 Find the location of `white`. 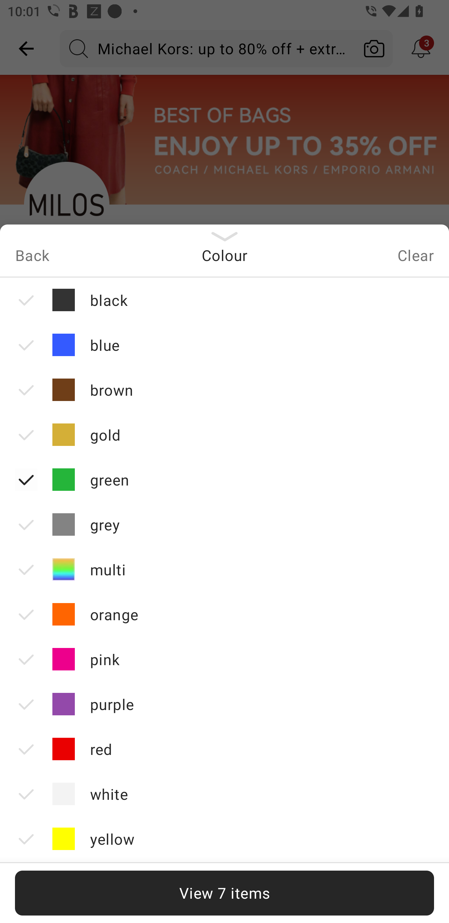

white is located at coordinates (224, 794).